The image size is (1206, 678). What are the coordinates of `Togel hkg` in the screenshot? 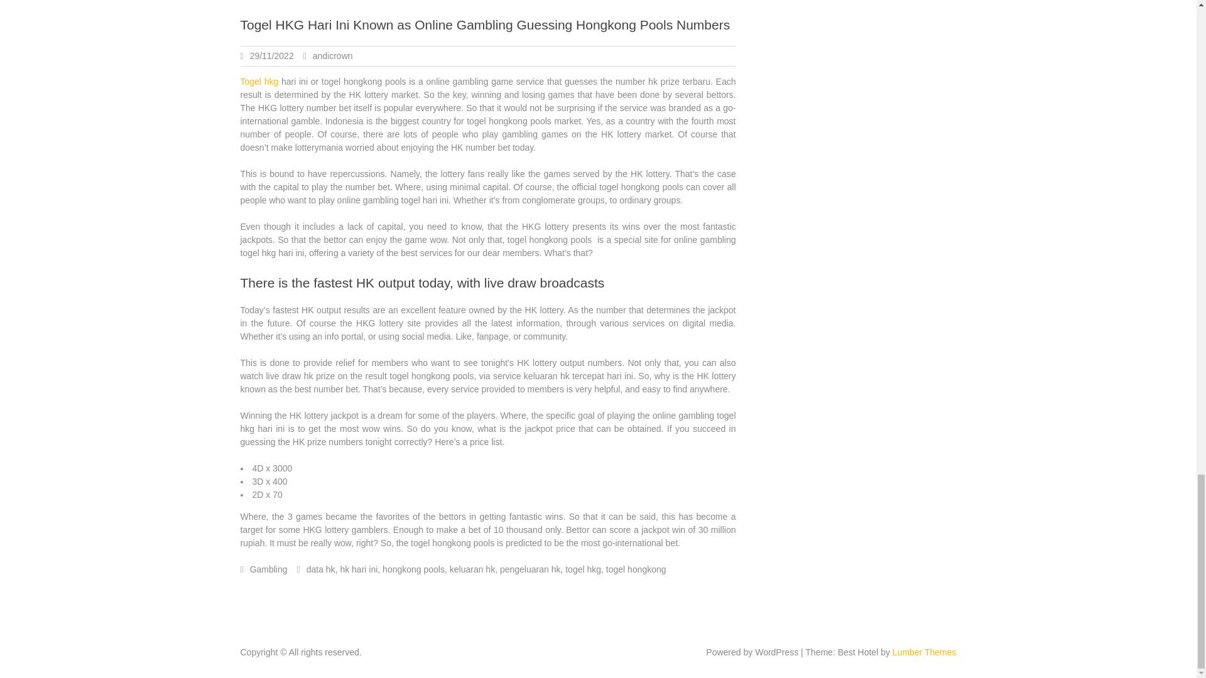 It's located at (259, 82).